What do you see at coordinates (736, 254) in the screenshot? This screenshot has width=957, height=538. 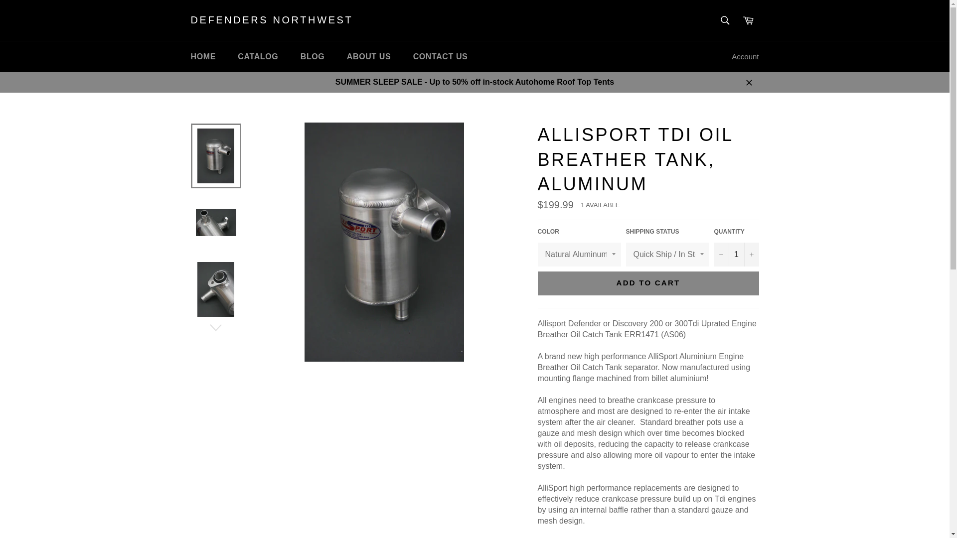 I see `1` at bounding box center [736, 254].